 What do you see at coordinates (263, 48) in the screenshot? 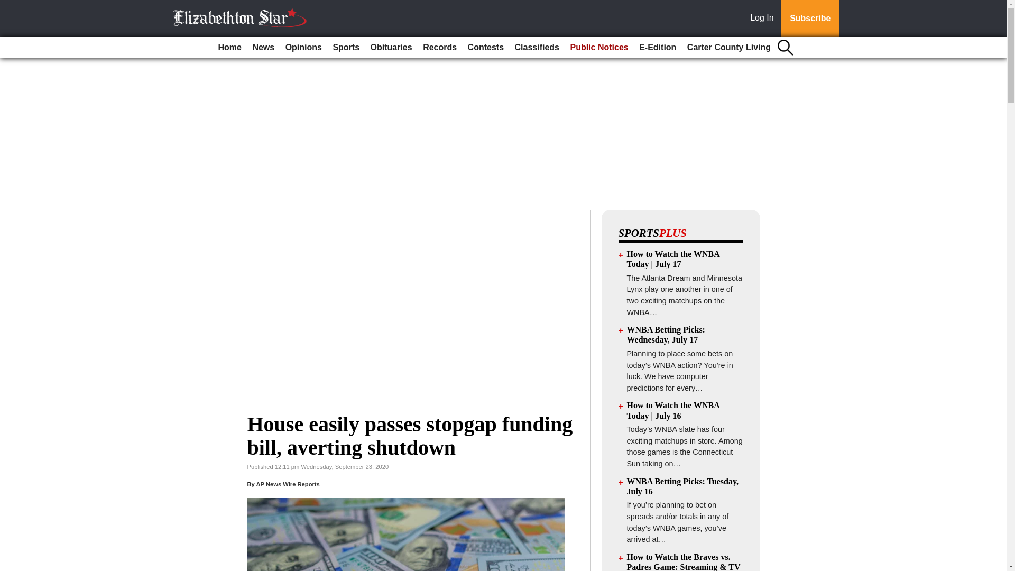
I see `News` at bounding box center [263, 48].